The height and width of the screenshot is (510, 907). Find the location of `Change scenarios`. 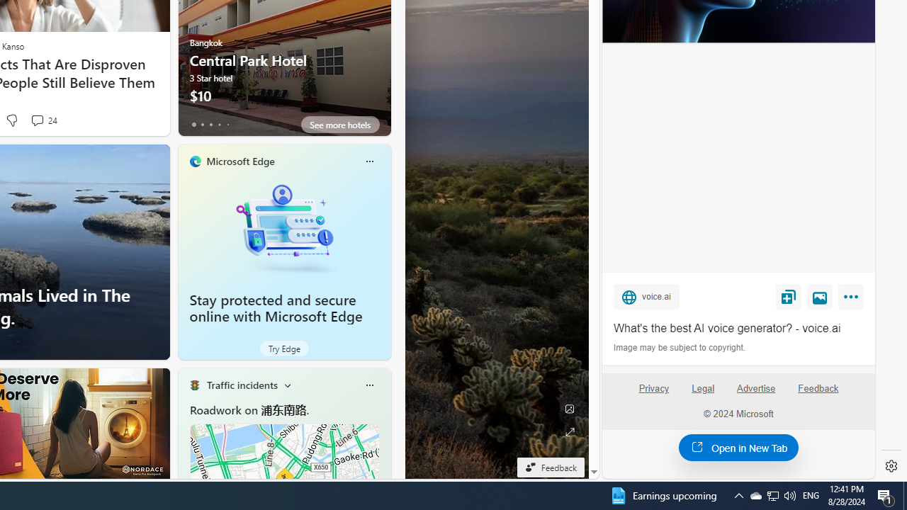

Change scenarios is located at coordinates (288, 385).